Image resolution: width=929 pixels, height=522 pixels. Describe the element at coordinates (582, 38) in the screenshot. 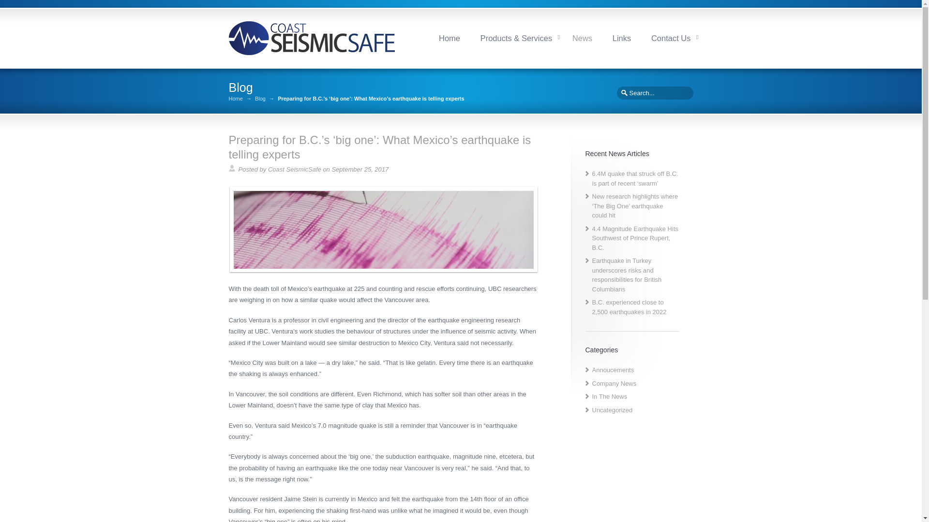

I see `News` at that location.